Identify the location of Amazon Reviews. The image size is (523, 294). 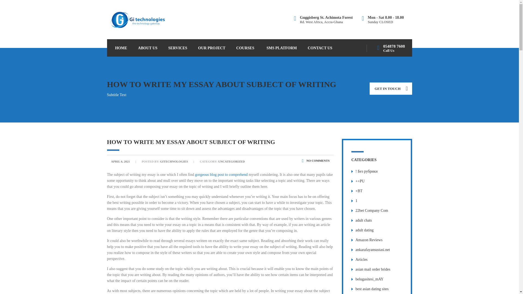
(369, 240).